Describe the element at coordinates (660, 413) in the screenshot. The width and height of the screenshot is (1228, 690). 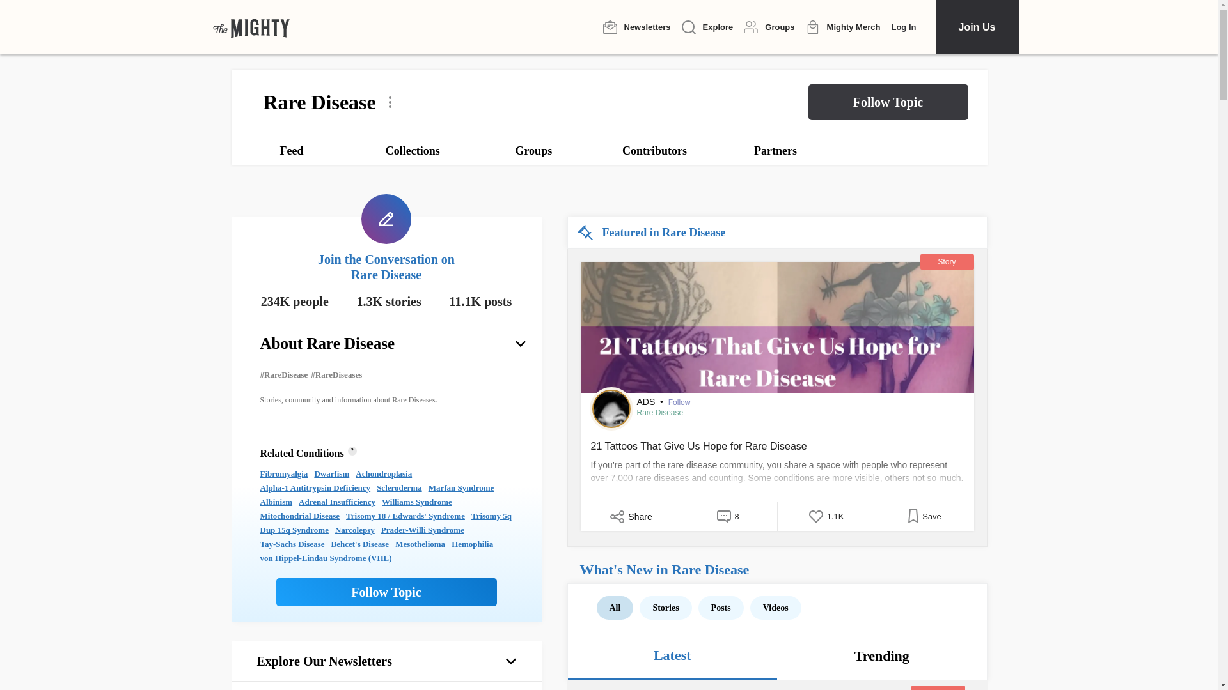
I see `Rare Disease` at that location.